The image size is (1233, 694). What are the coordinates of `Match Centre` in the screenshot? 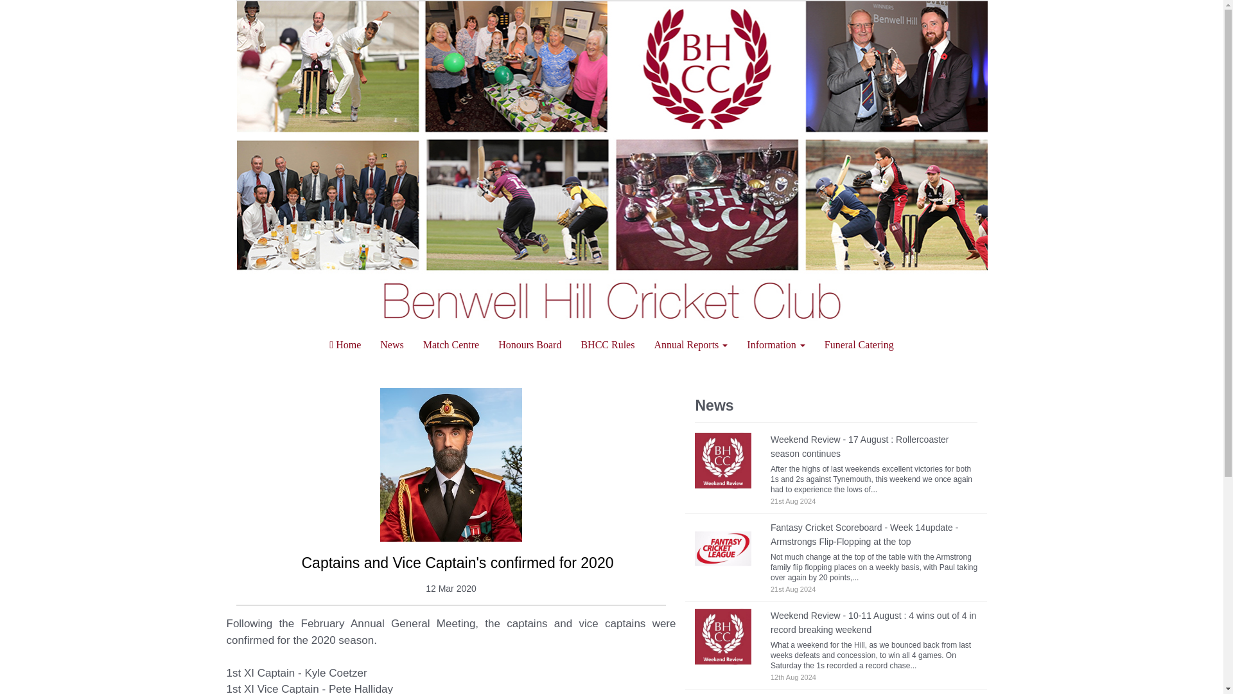 It's located at (451, 344).